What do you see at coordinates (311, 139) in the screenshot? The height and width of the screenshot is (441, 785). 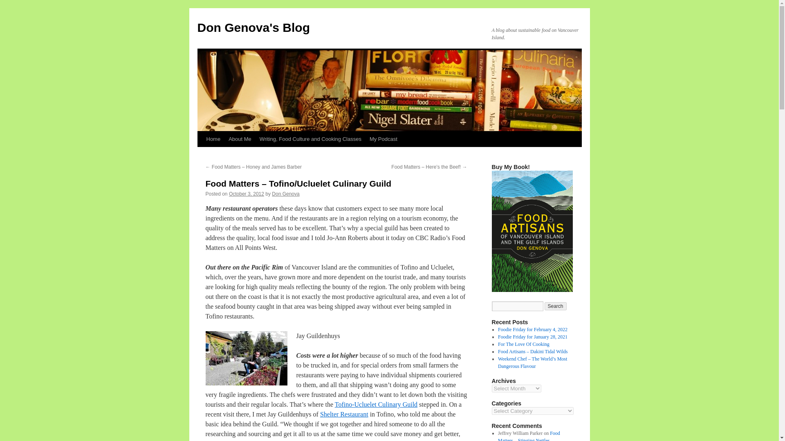 I see `Writing, Food Culture and Cooking Classes` at bounding box center [311, 139].